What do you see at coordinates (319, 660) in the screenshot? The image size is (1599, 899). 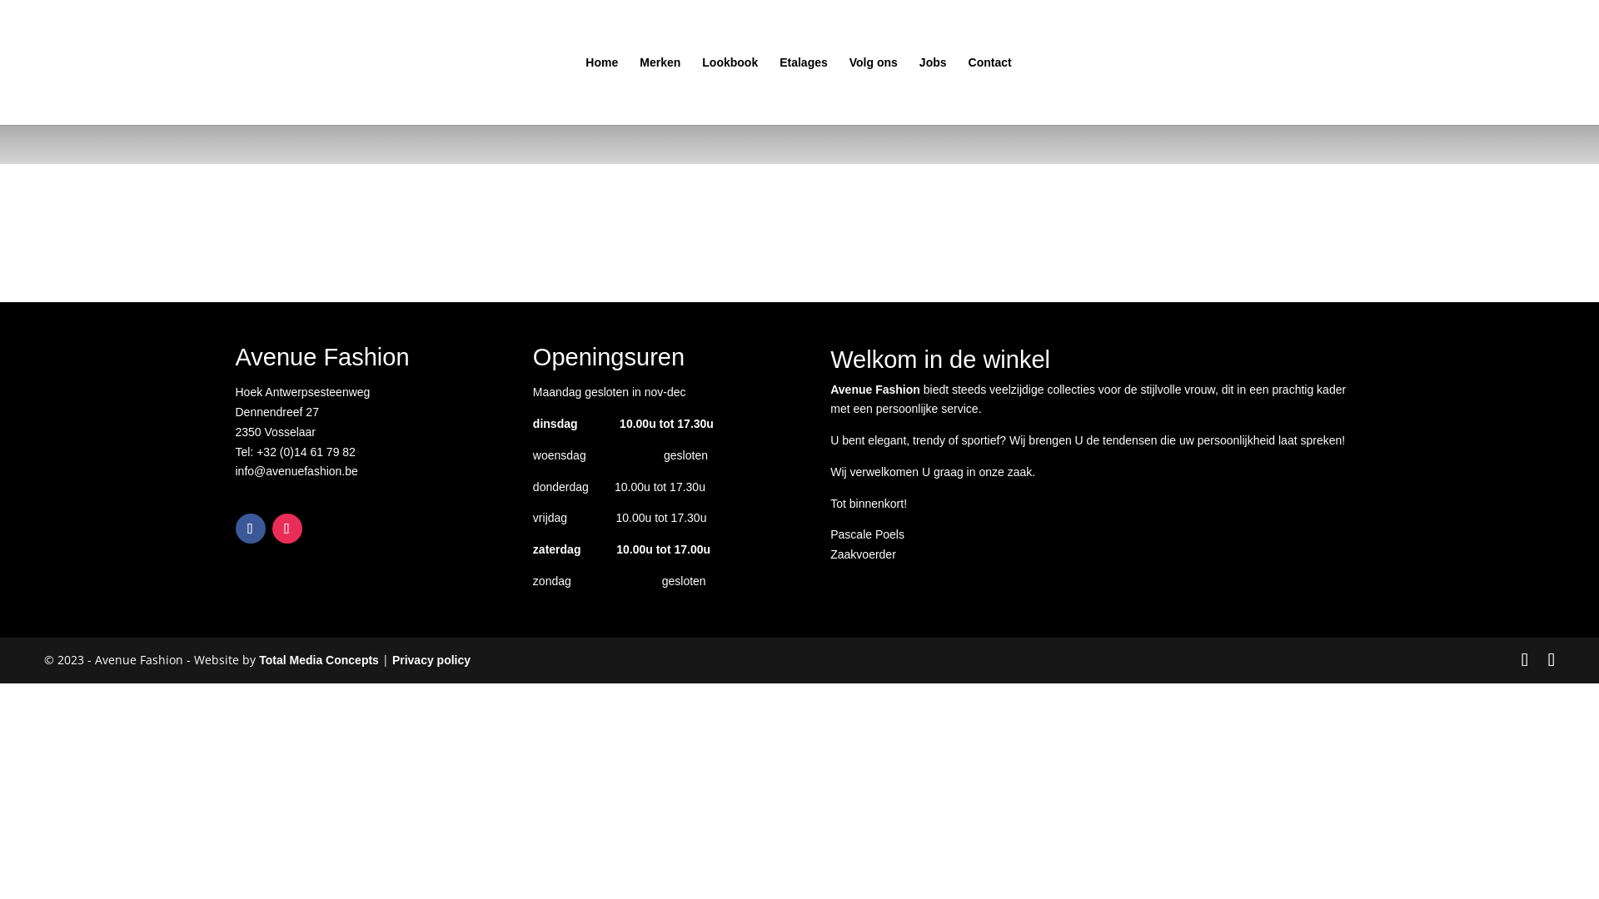 I see `Total Media Concepts` at bounding box center [319, 660].